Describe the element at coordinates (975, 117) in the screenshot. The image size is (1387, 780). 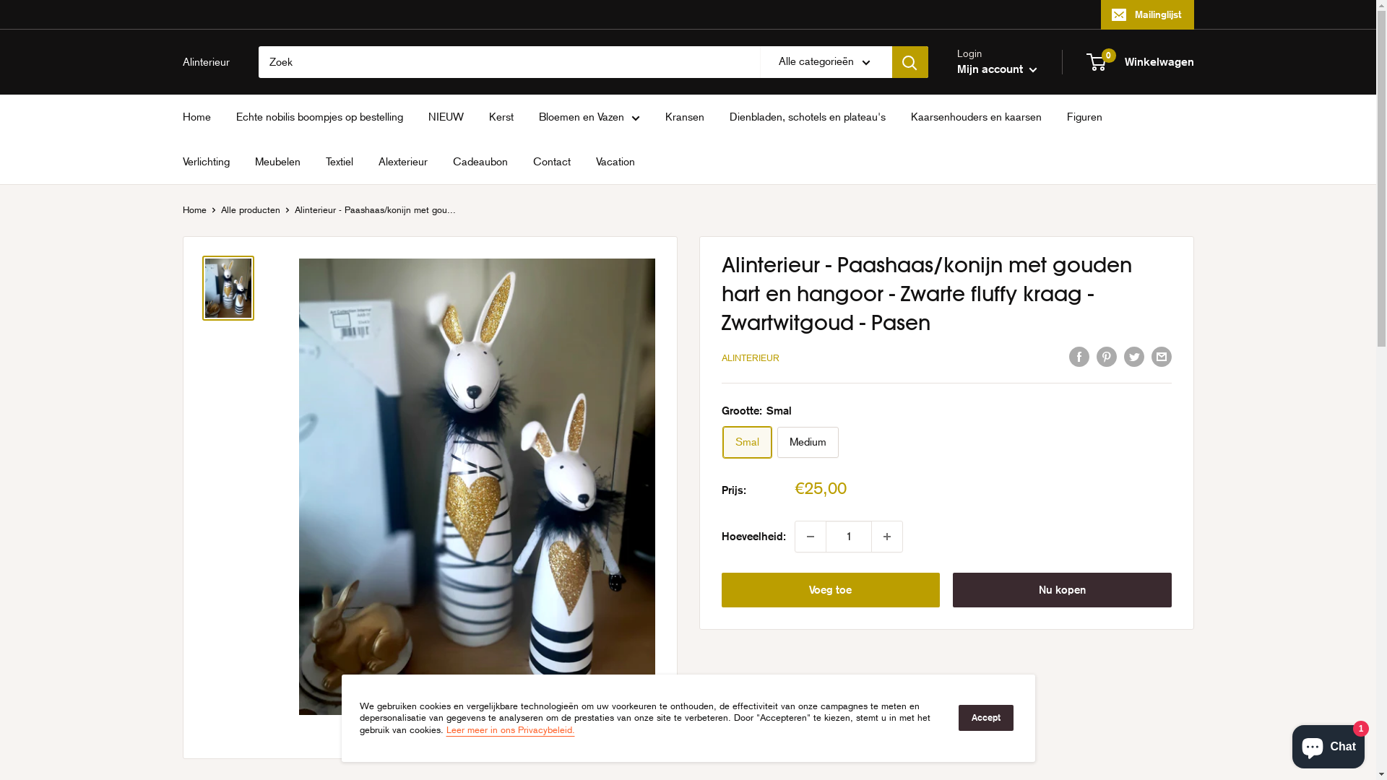
I see `Kaarsenhouders en kaarsen` at that location.